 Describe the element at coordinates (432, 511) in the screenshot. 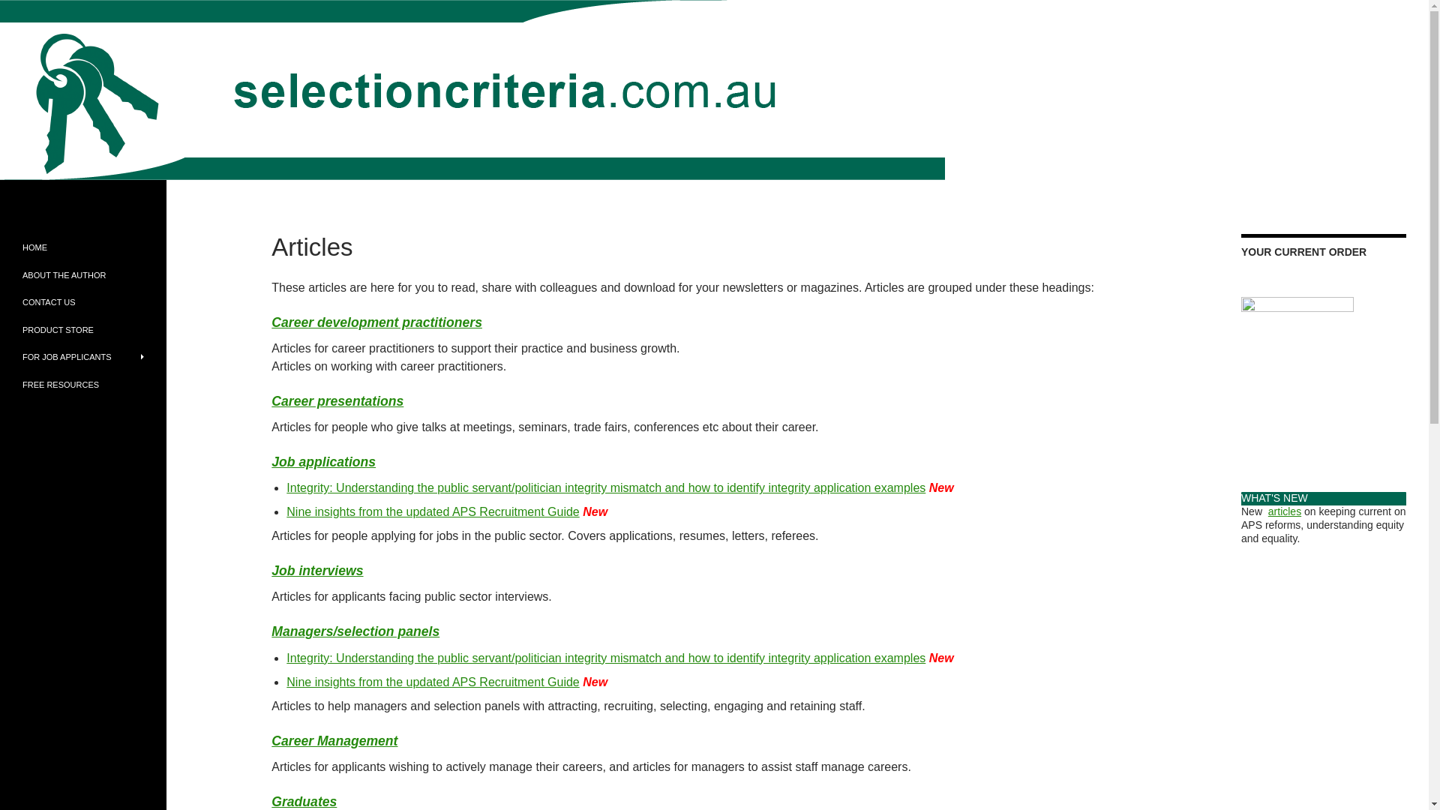

I see `Nine insights from the updated APS Recruitment Guide` at that location.